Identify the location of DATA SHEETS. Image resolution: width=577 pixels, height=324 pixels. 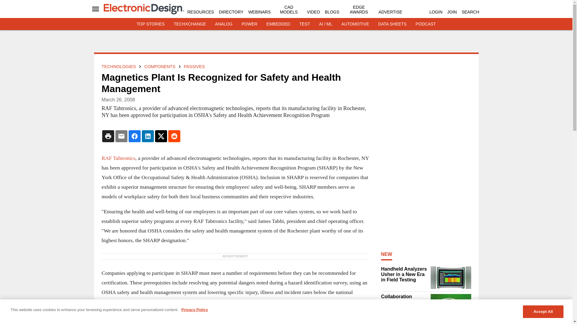
(392, 24).